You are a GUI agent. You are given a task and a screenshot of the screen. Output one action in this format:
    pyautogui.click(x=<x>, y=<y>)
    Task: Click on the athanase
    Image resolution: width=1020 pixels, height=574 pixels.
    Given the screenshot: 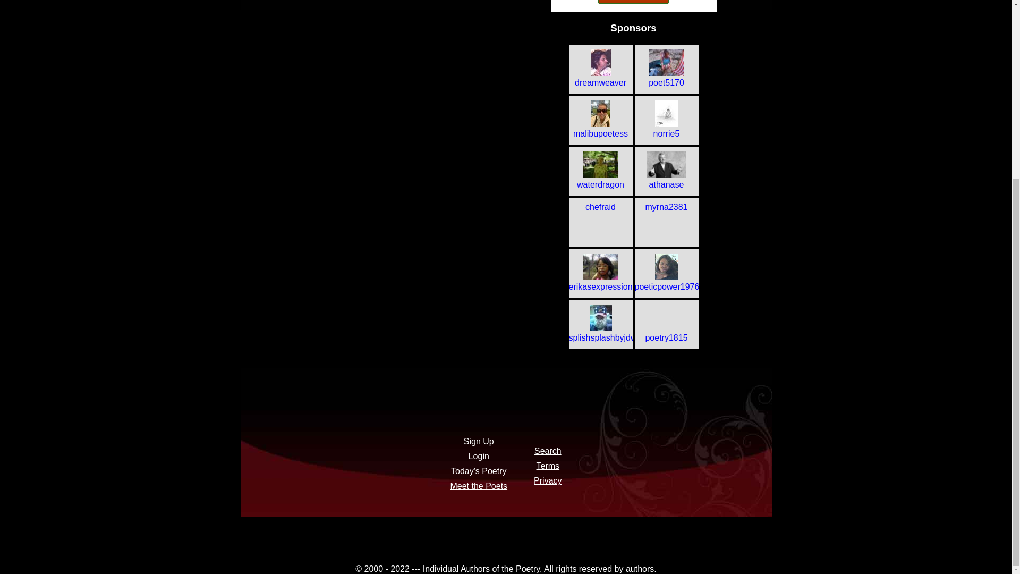 What is the action you would take?
    pyautogui.click(x=666, y=180)
    